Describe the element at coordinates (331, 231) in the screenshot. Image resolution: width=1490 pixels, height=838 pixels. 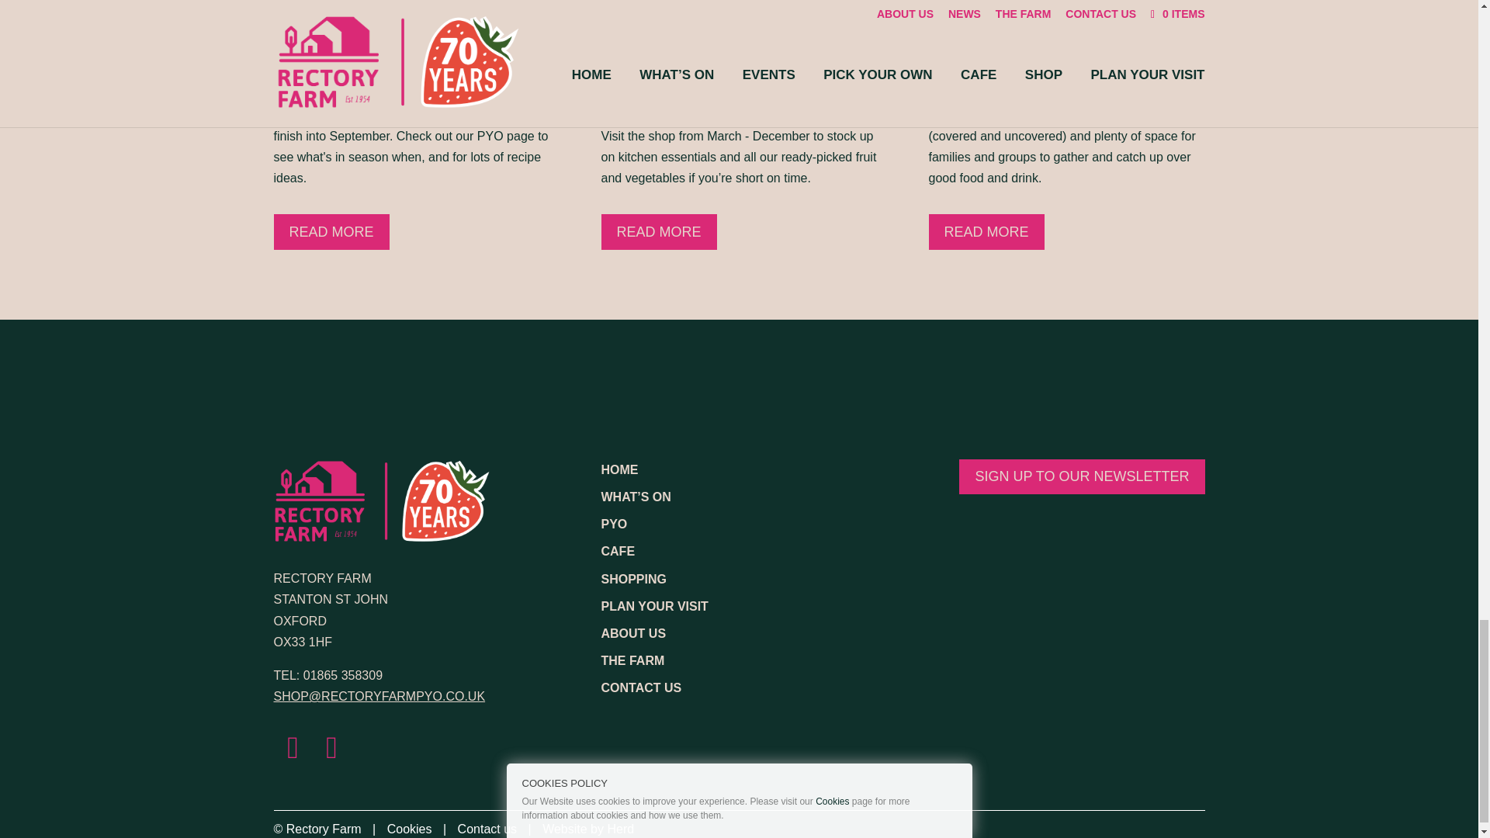
I see `READ MORE` at that location.